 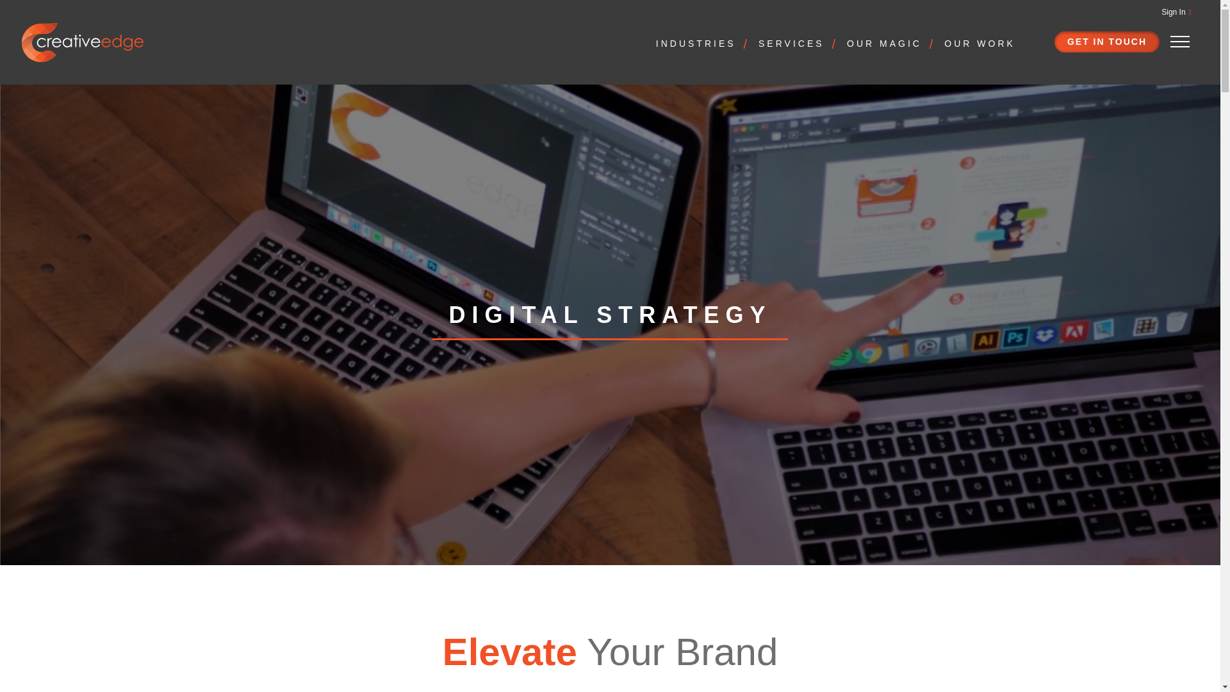 I want to click on OUR WORK, so click(x=979, y=42).